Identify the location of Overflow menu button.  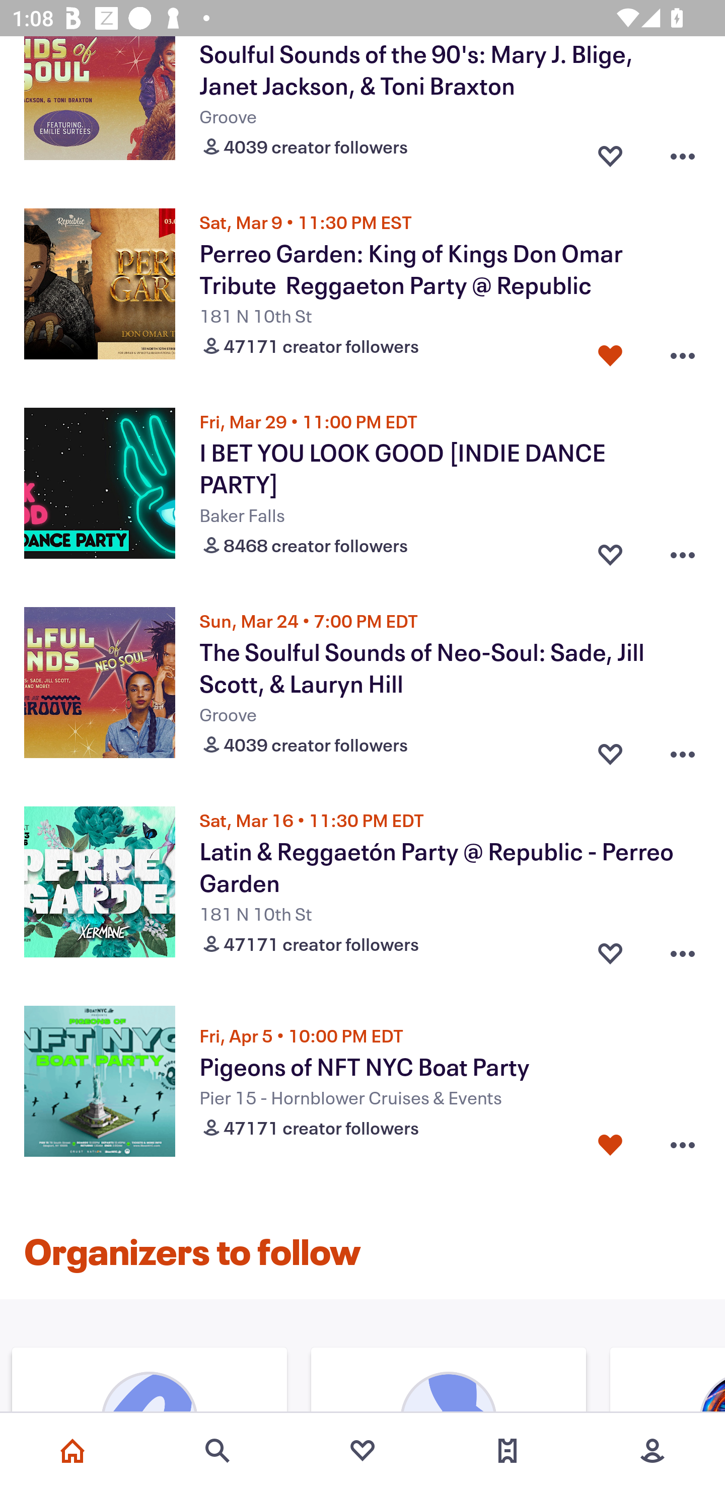
(683, 551).